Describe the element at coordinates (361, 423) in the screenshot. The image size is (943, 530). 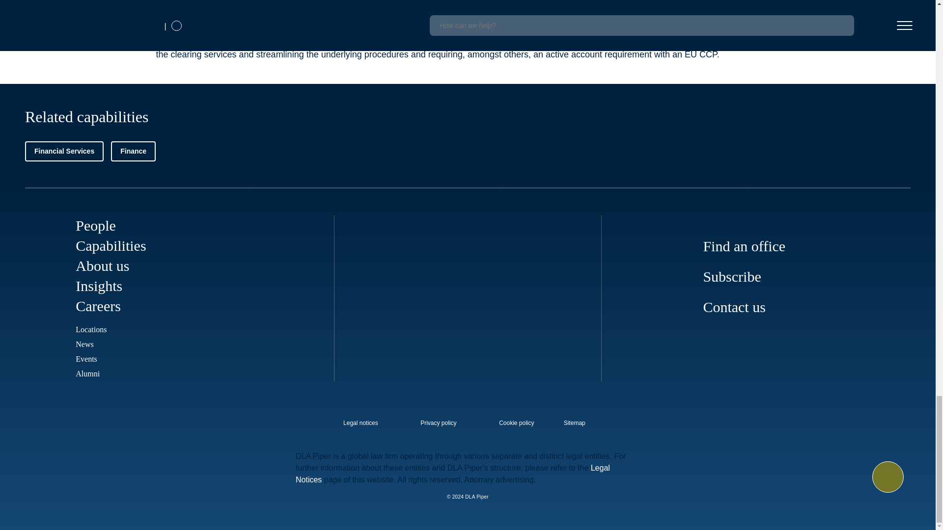
I see `internal` at that location.